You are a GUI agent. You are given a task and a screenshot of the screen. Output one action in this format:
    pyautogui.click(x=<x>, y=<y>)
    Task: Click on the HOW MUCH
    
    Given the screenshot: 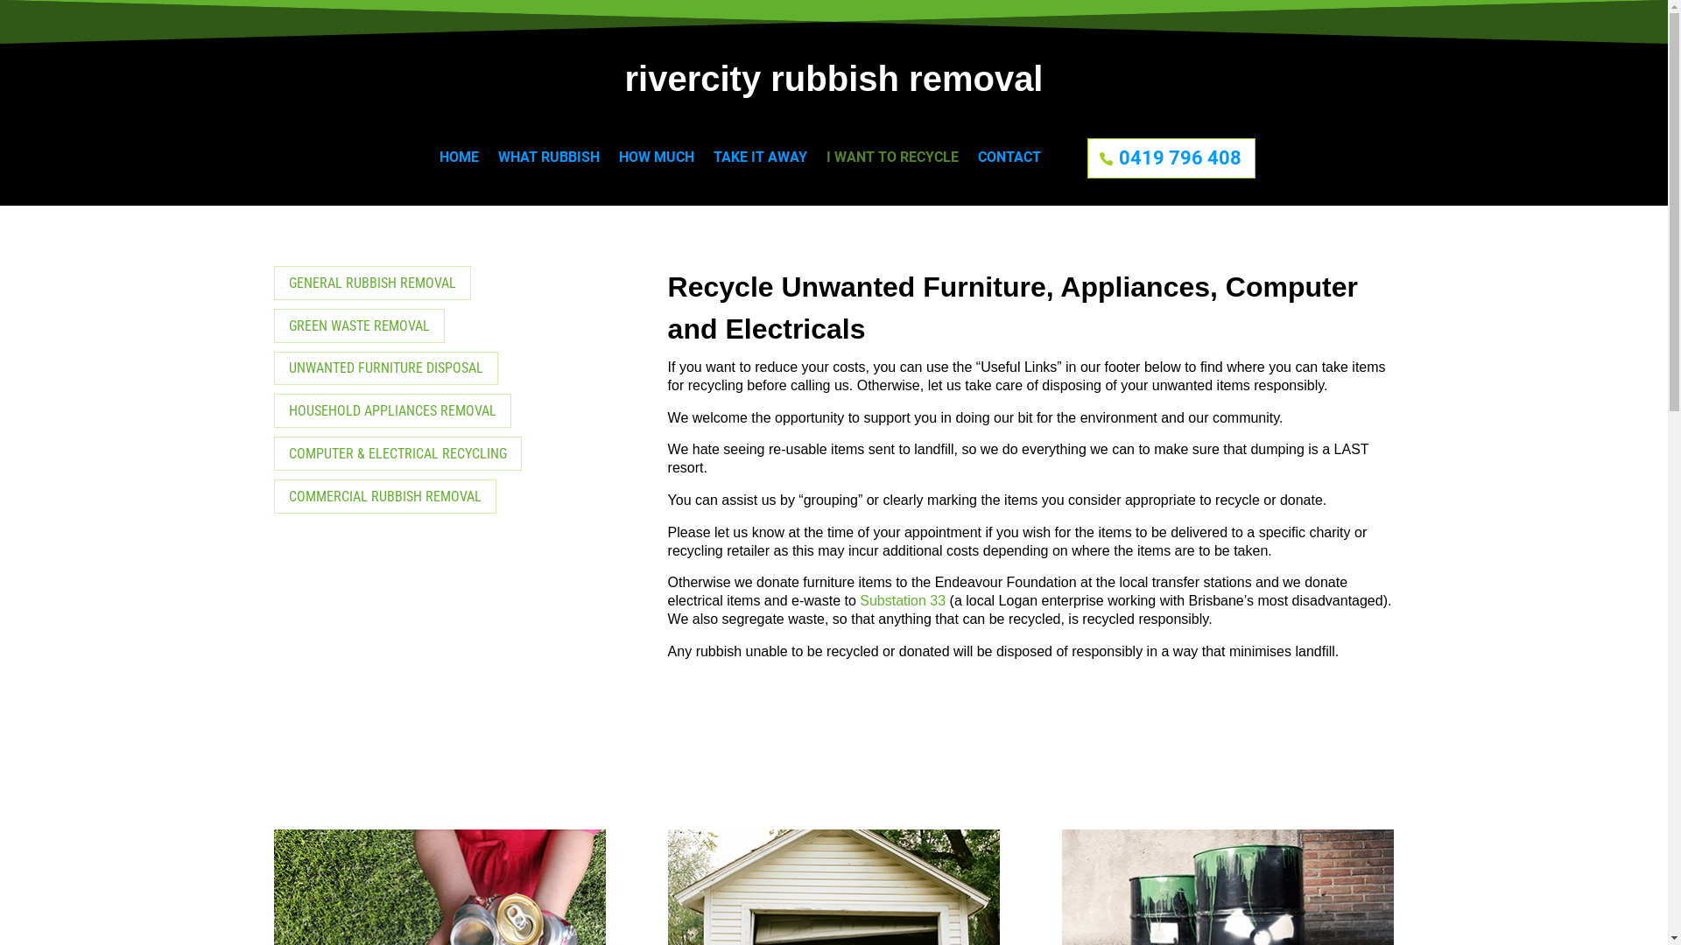 What is the action you would take?
    pyautogui.click(x=657, y=164)
    